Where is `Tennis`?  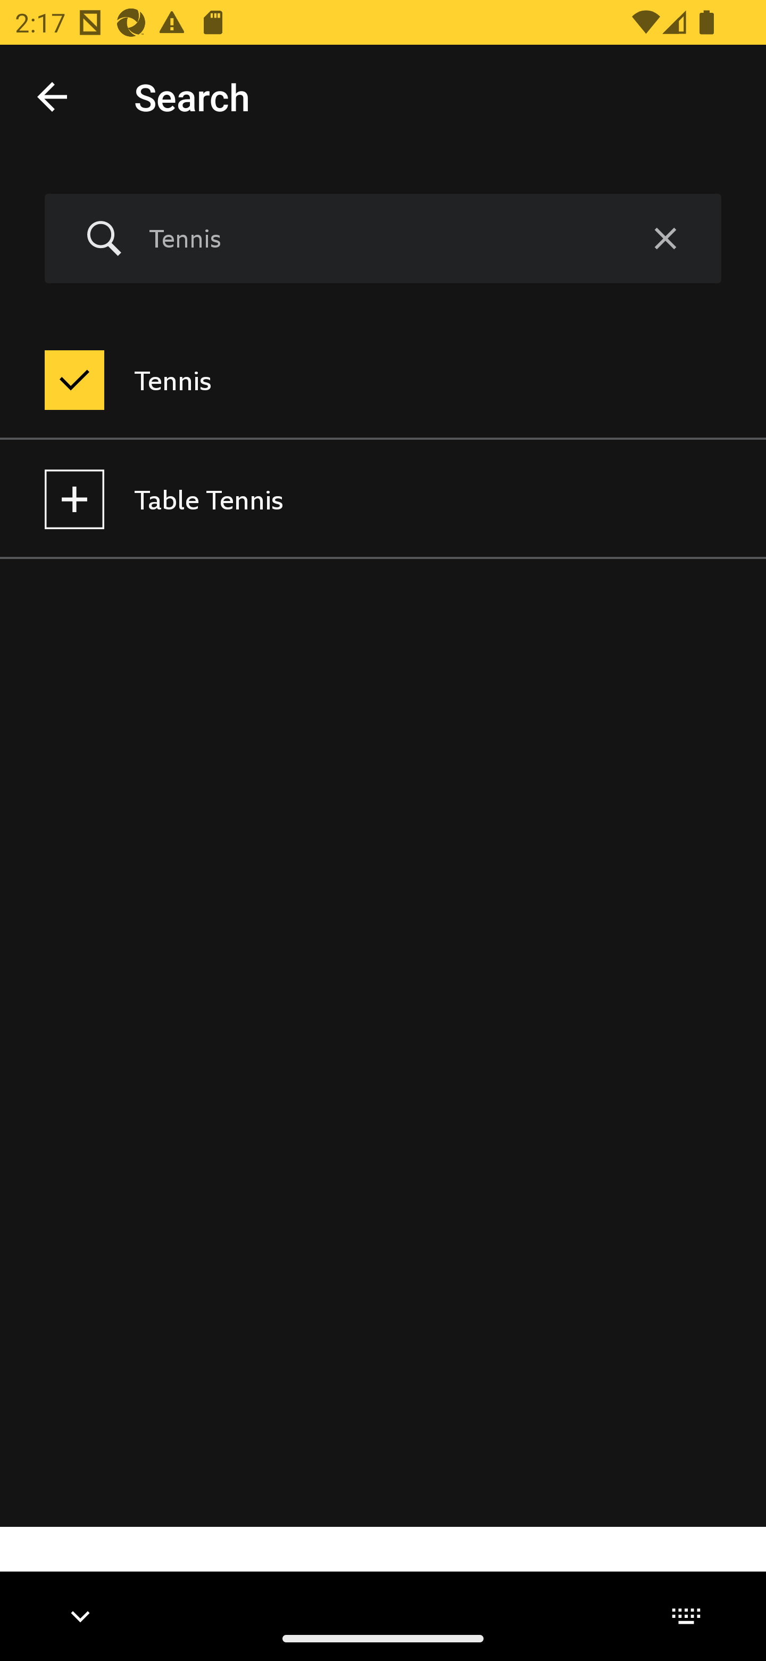 Tennis is located at coordinates (379, 238).